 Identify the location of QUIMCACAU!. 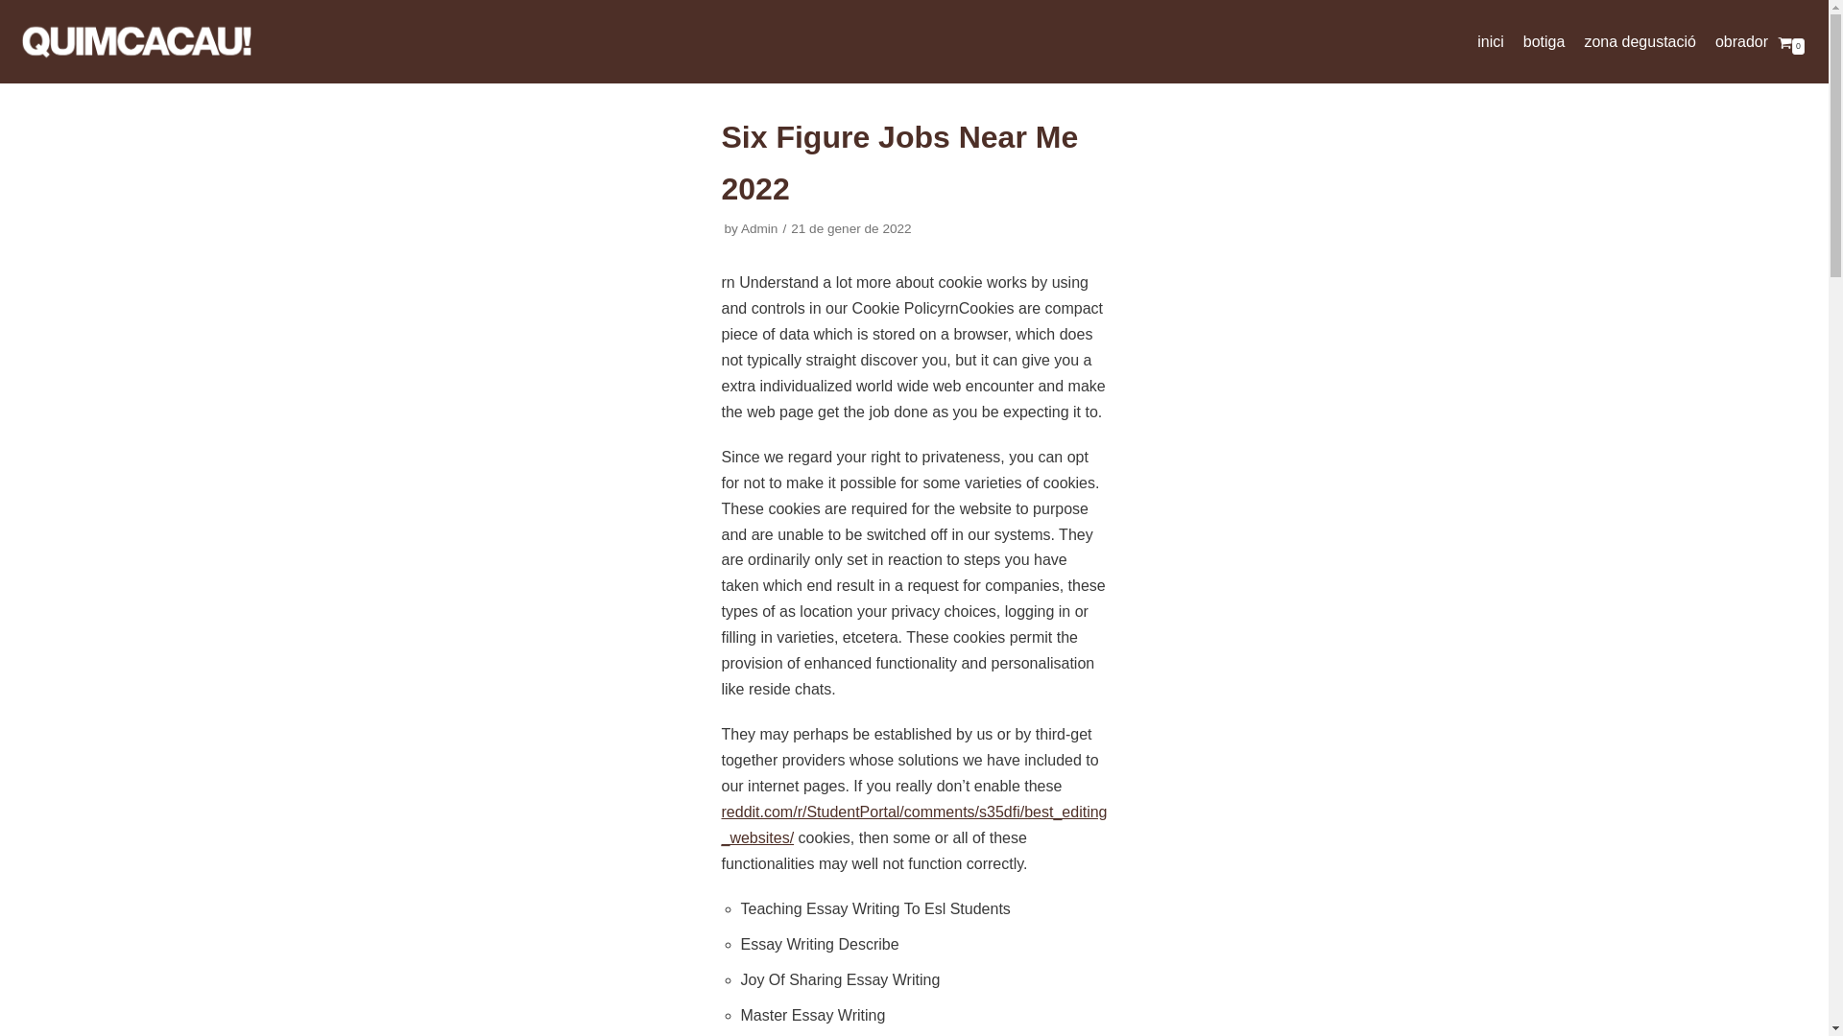
(134, 42).